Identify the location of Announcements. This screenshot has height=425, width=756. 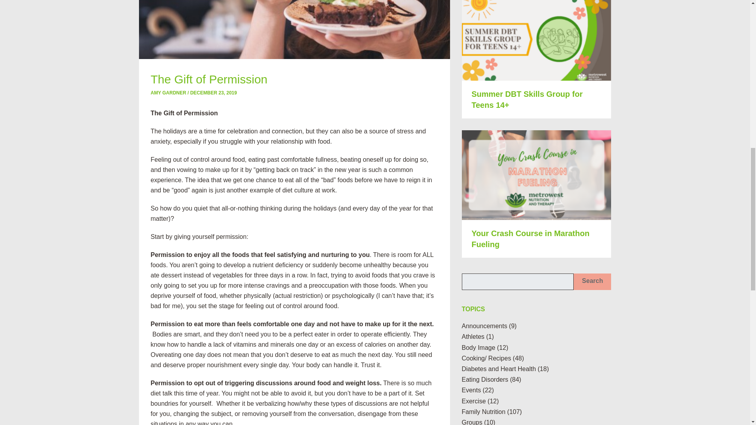
(484, 326).